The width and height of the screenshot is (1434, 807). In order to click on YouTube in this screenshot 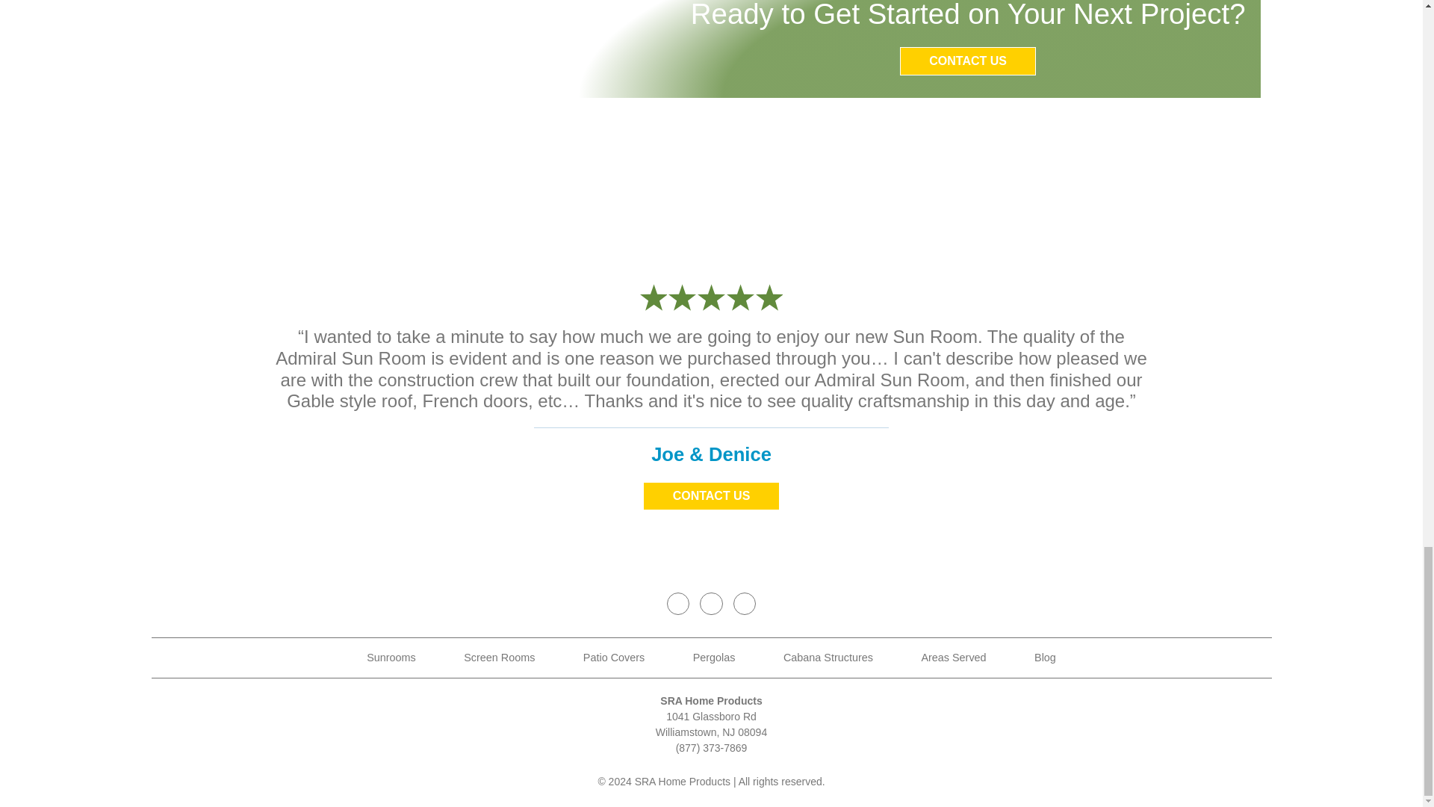, I will do `click(744, 603)`.